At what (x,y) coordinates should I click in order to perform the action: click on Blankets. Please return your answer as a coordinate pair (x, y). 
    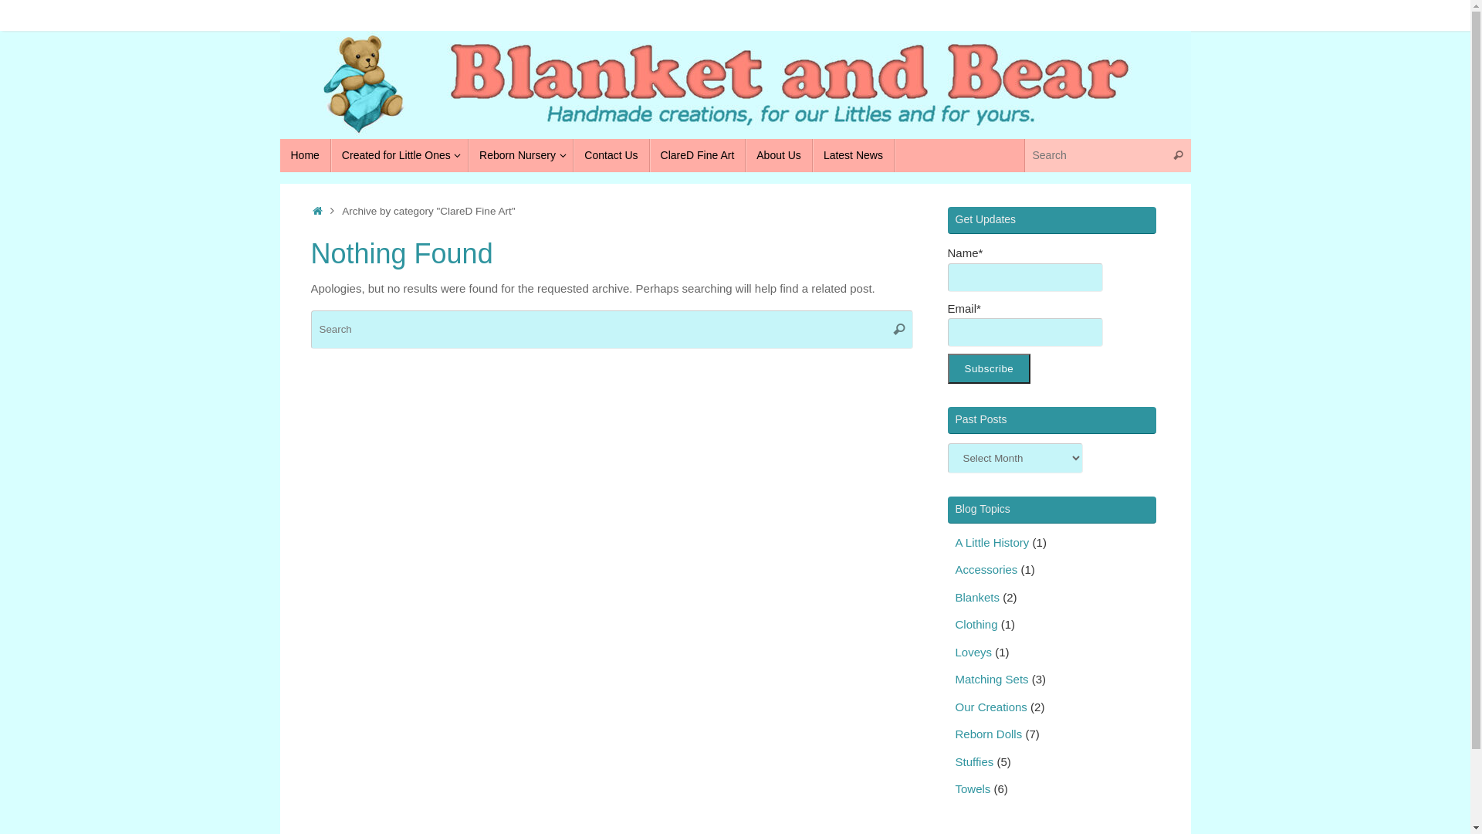
    Looking at the image, I should click on (978, 598).